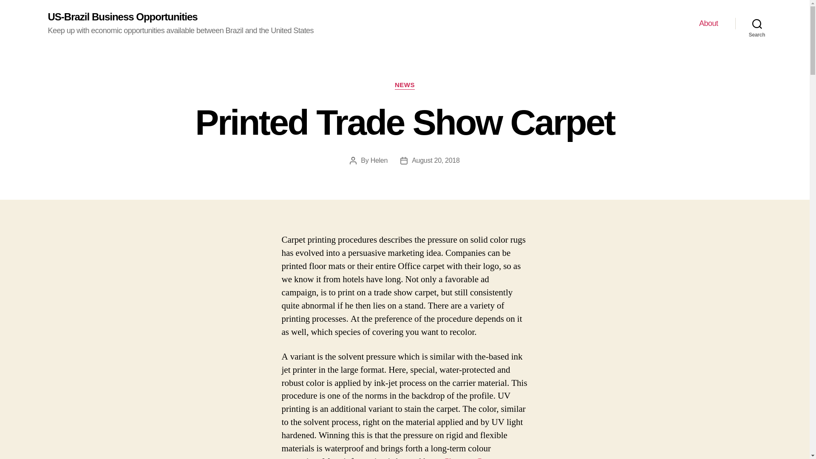  I want to click on Chevron Corp, so click(468, 457).